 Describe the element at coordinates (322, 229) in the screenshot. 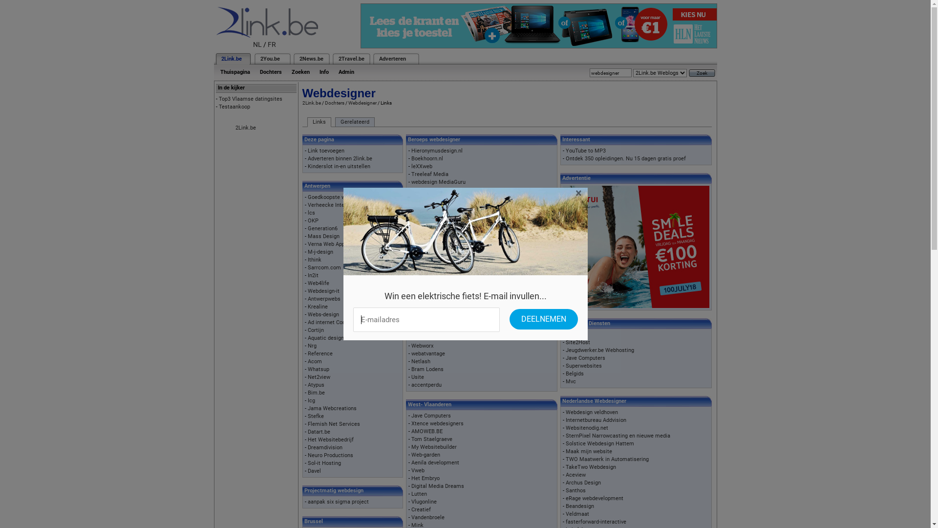

I see `Generation6` at that location.